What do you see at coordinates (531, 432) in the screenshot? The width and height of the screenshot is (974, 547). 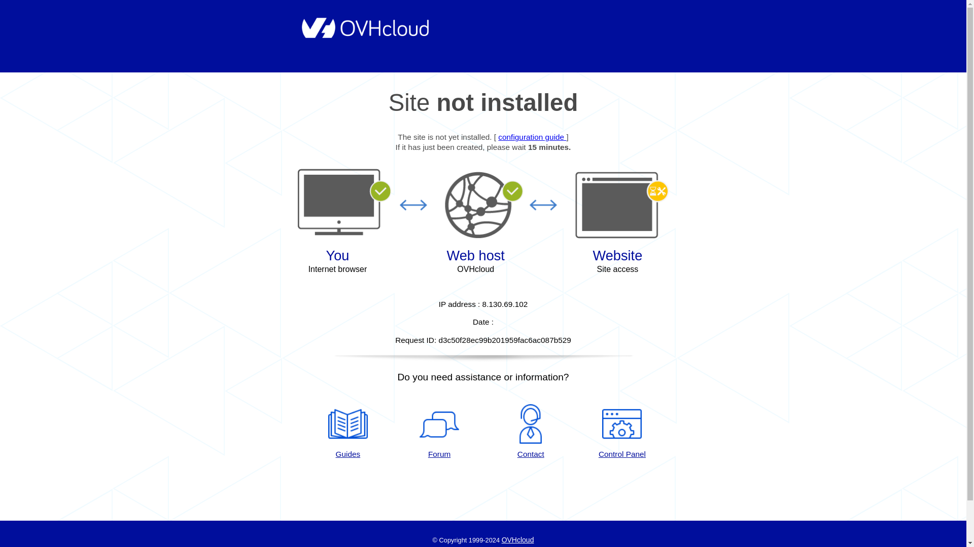 I see `Contact` at bounding box center [531, 432].